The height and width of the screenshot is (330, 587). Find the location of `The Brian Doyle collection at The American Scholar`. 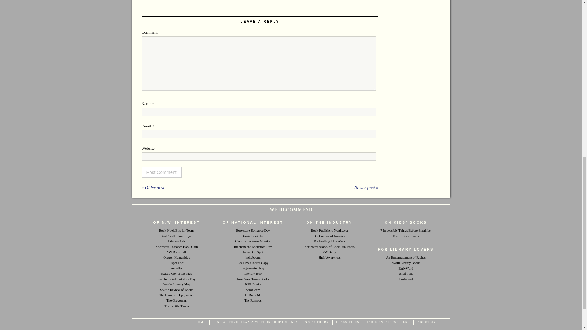

The Brian Doyle collection at The American Scholar is located at coordinates (176, 295).